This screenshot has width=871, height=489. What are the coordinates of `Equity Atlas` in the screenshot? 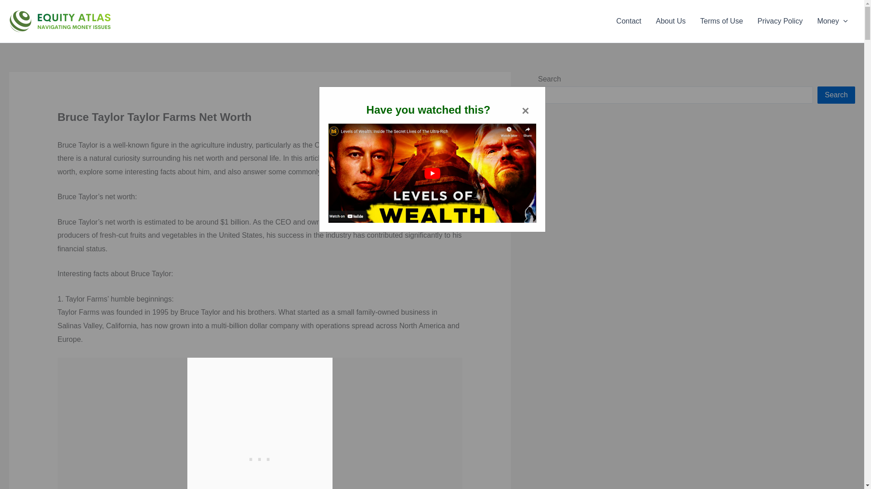 It's located at (126, 21).